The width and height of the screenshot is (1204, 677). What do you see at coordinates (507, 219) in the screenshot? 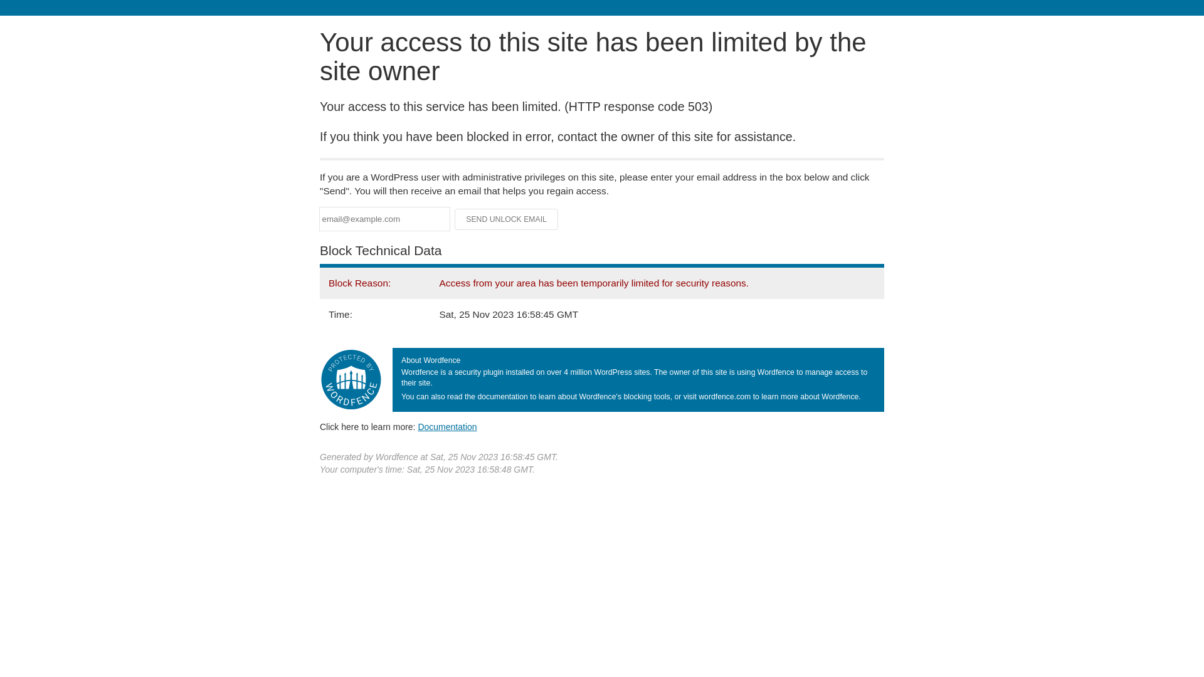
I see `Send Unlock Email` at bounding box center [507, 219].